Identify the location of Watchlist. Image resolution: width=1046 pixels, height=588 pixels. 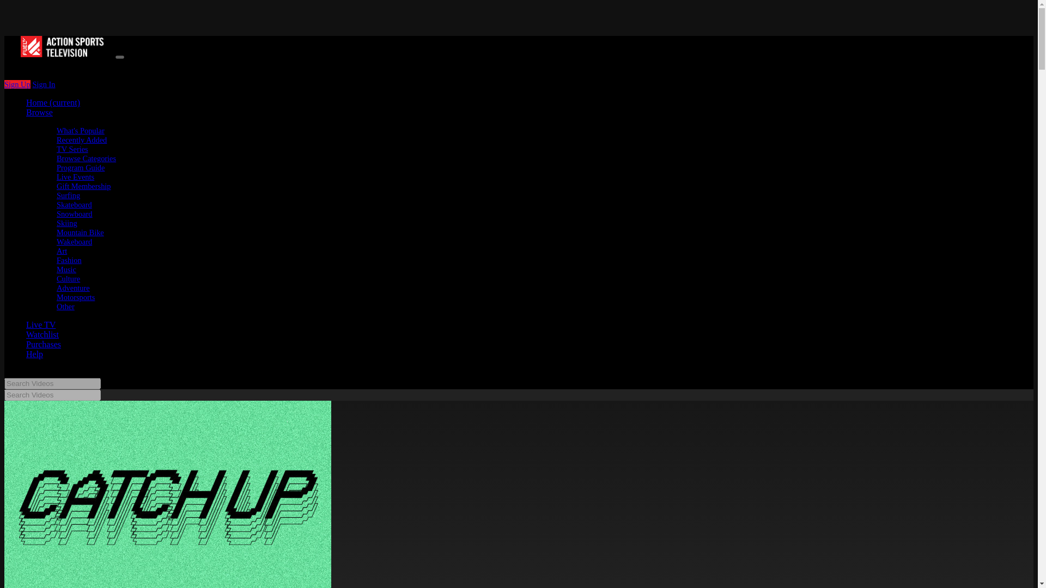
(42, 334).